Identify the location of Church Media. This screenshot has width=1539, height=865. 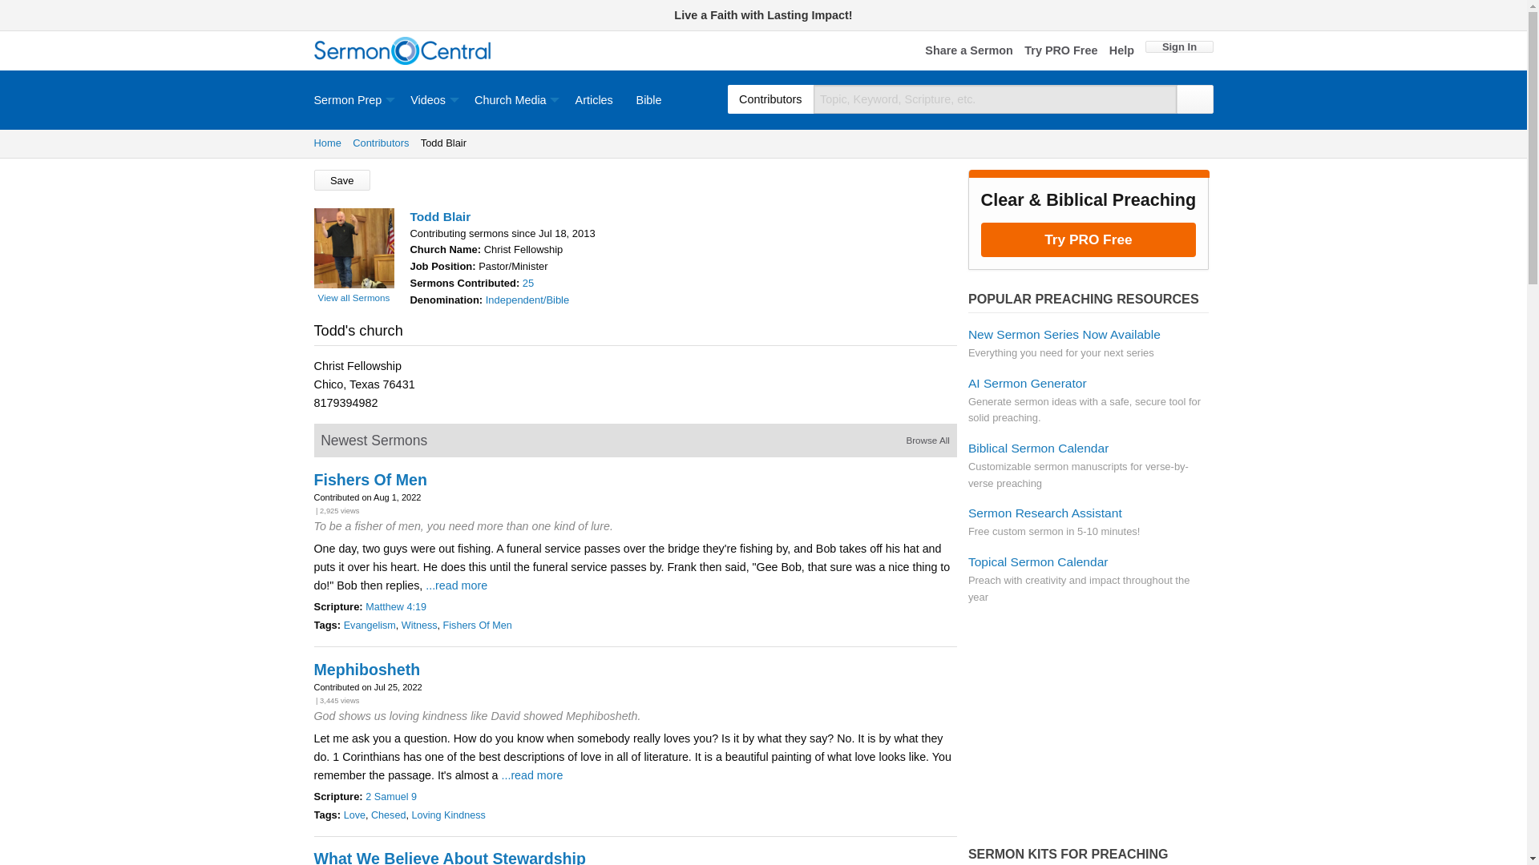
(513, 99).